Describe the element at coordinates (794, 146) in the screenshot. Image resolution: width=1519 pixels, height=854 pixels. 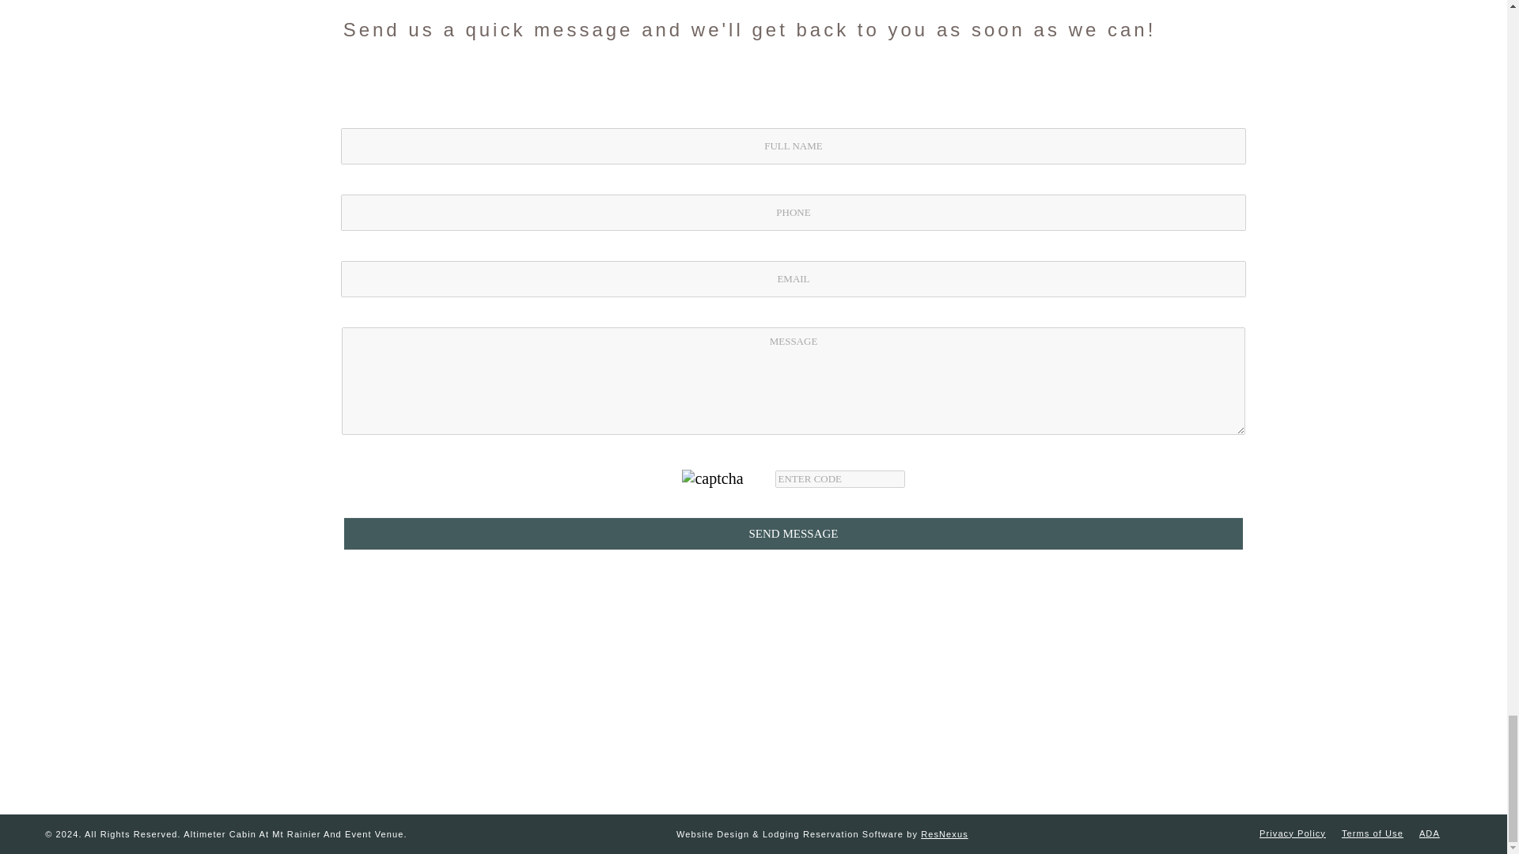
I see `Full Name` at that location.